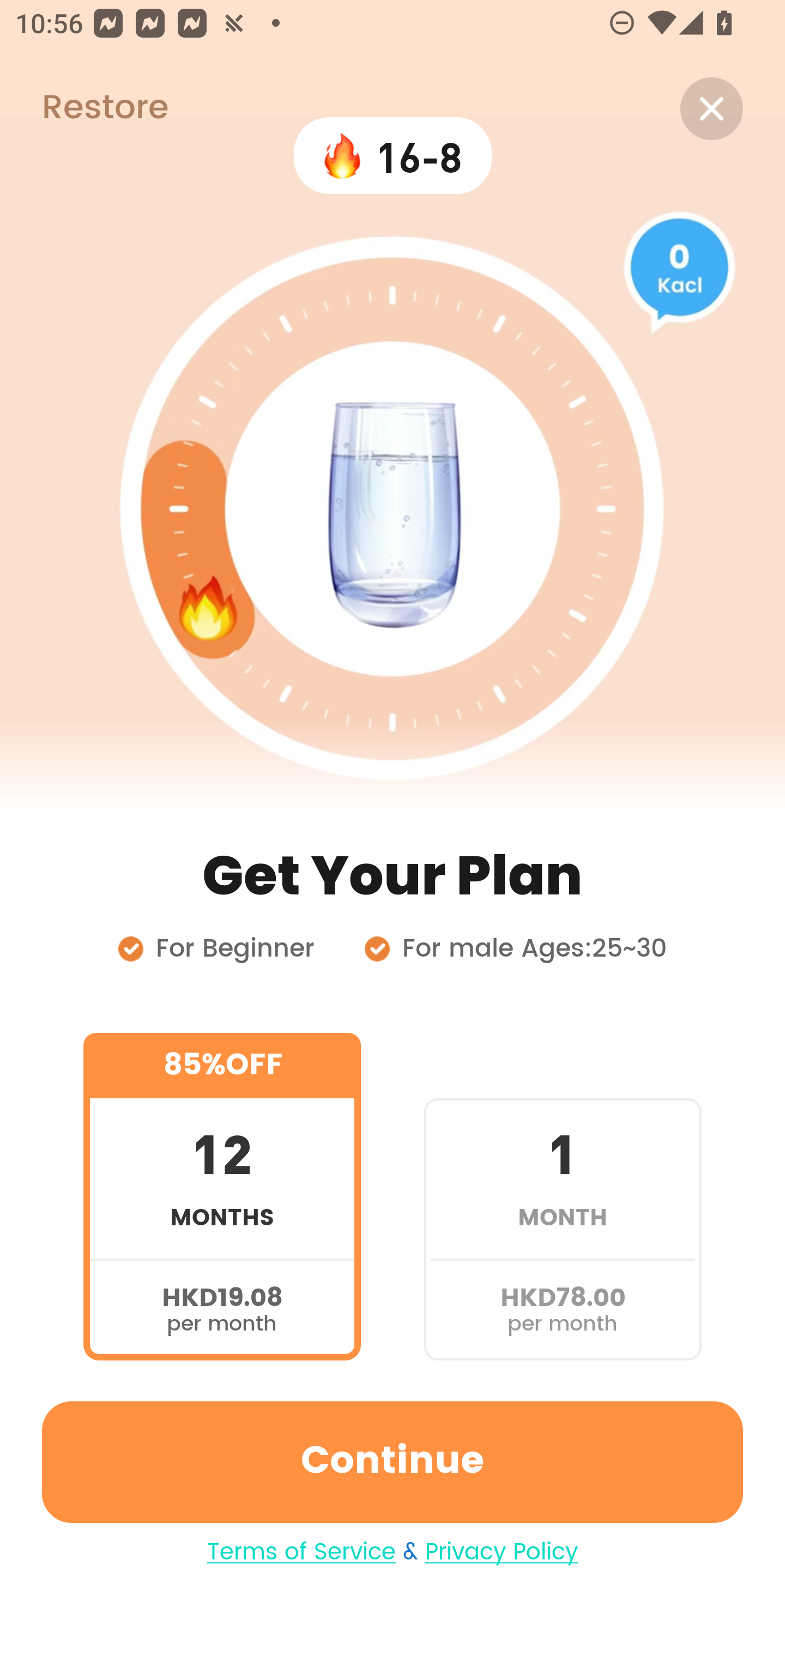  Describe the element at coordinates (392, 1462) in the screenshot. I see `Continue` at that location.